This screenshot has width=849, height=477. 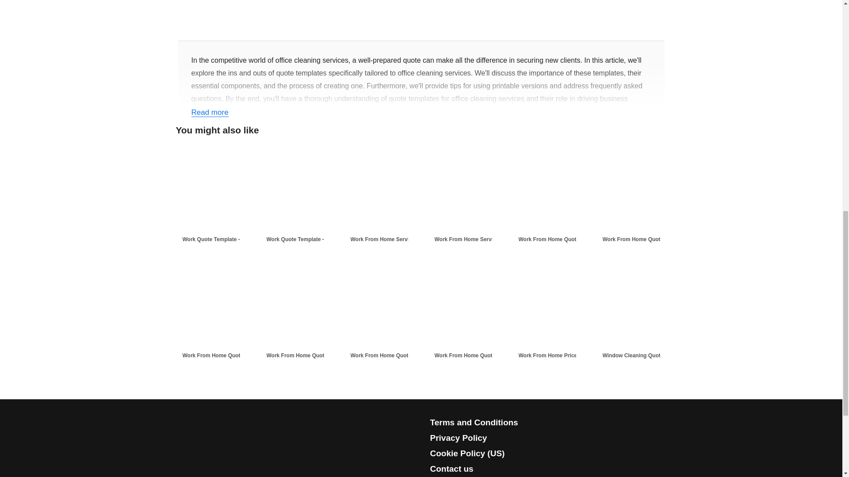 I want to click on Work From Home Quote Template - GRN - 220915, so click(x=395, y=355).